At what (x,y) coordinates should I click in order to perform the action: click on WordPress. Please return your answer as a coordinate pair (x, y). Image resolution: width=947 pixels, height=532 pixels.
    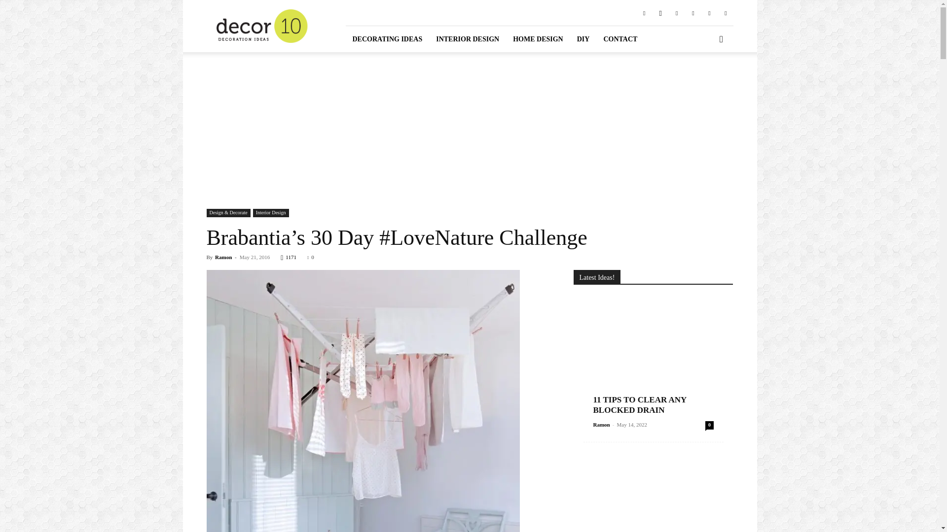
    Looking at the image, I should click on (725, 12).